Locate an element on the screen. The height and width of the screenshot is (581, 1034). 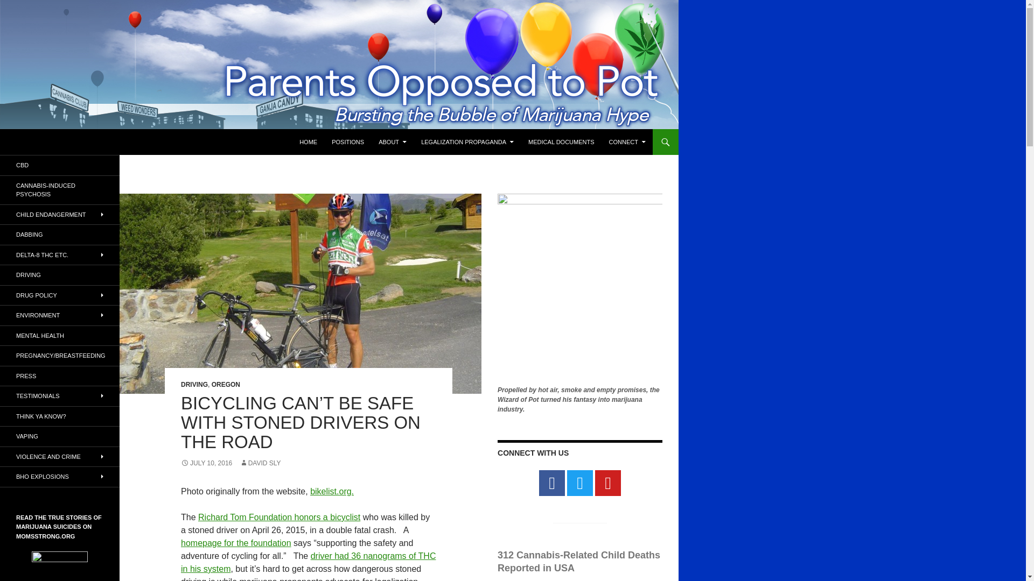
DRIVING is located at coordinates (194, 385).